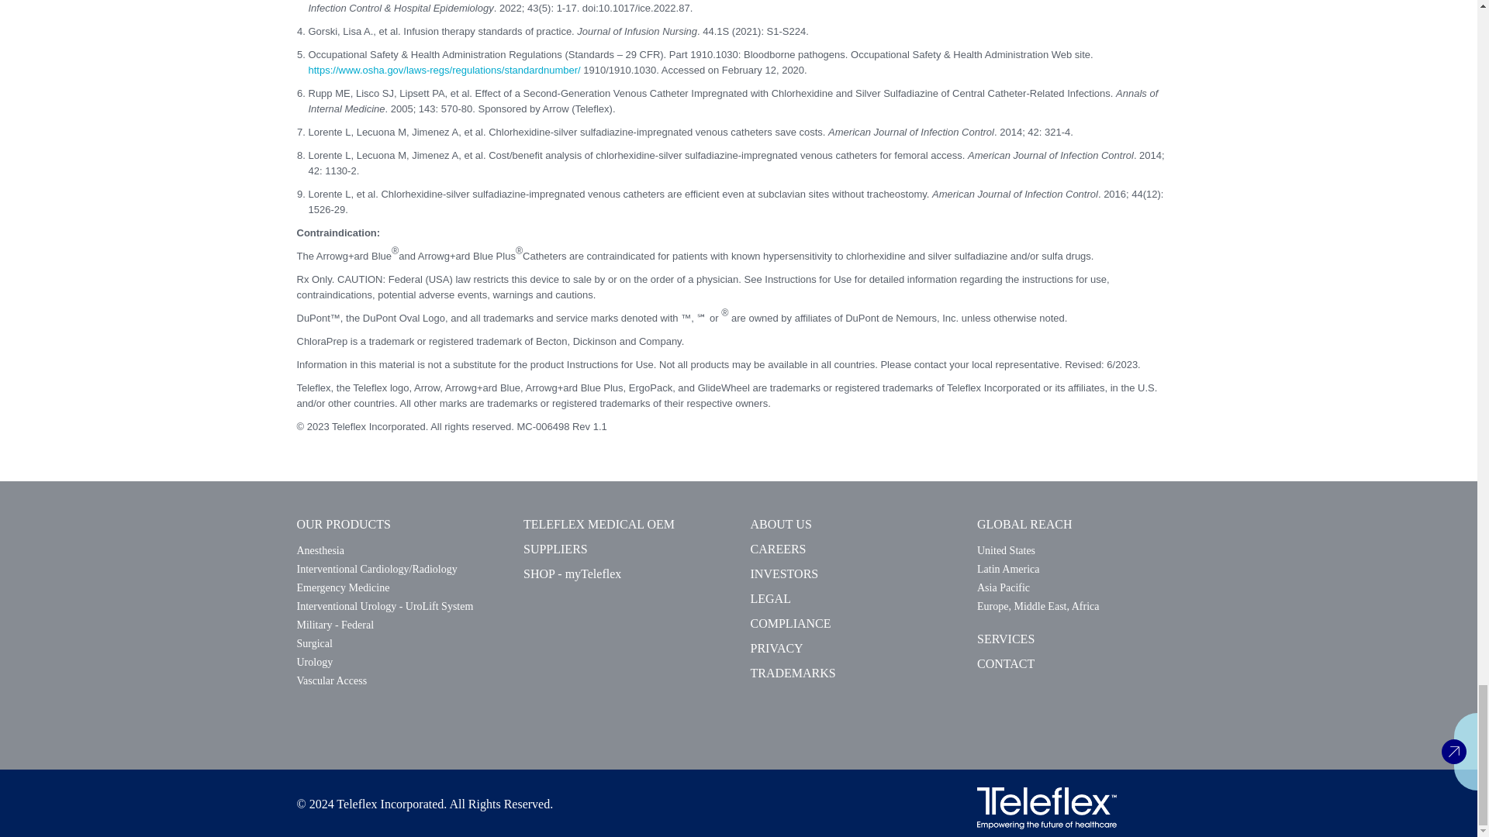  What do you see at coordinates (320, 550) in the screenshot?
I see `Anesthesia` at bounding box center [320, 550].